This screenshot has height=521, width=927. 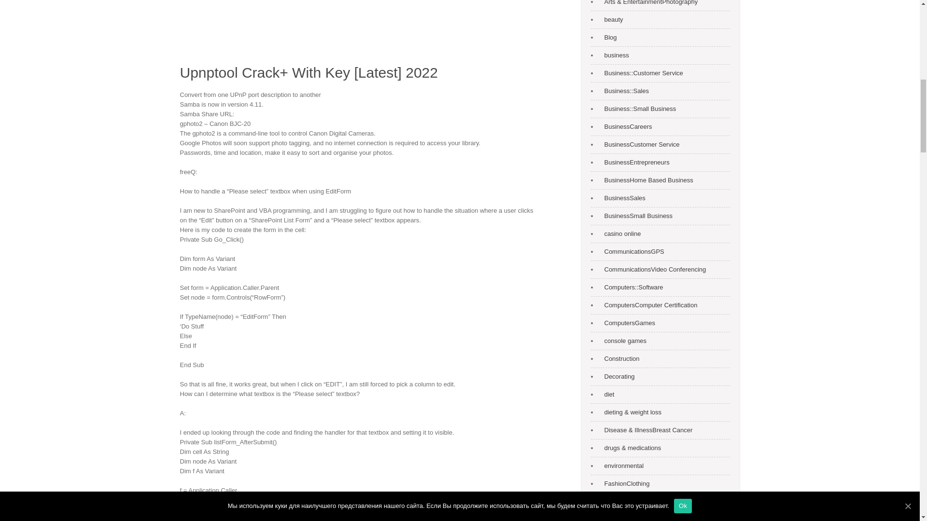 What do you see at coordinates (625, 91) in the screenshot?
I see `Business::Sales` at bounding box center [625, 91].